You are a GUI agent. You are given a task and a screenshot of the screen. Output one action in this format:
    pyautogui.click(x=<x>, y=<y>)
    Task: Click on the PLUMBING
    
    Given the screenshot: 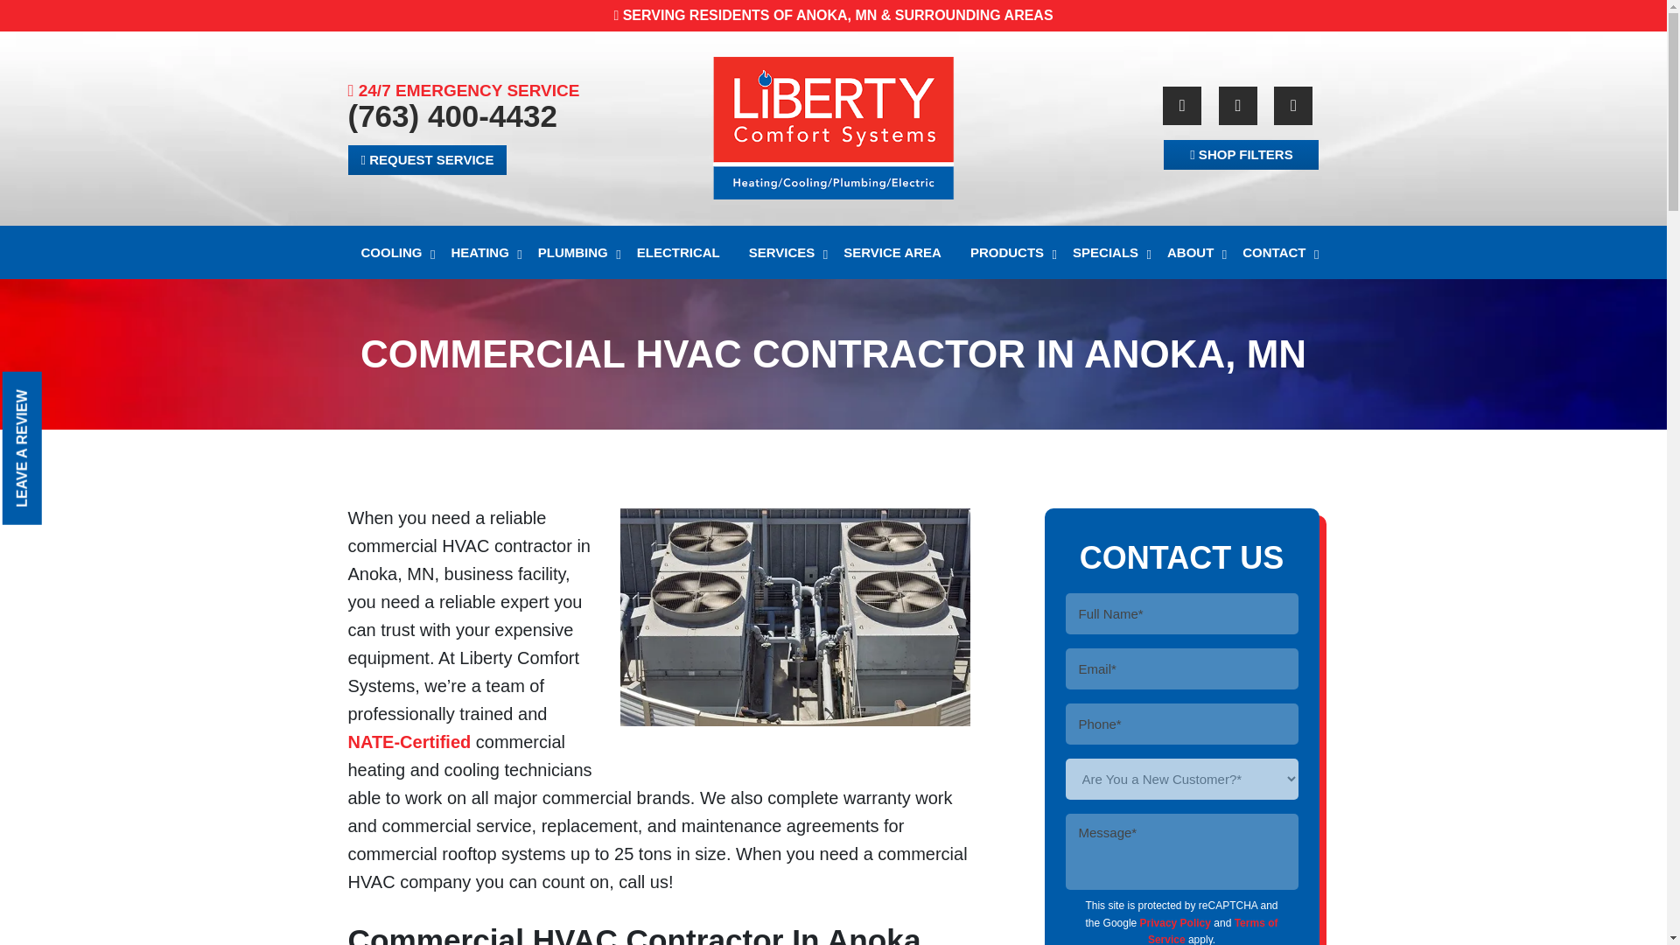 What is the action you would take?
    pyautogui.click(x=572, y=252)
    